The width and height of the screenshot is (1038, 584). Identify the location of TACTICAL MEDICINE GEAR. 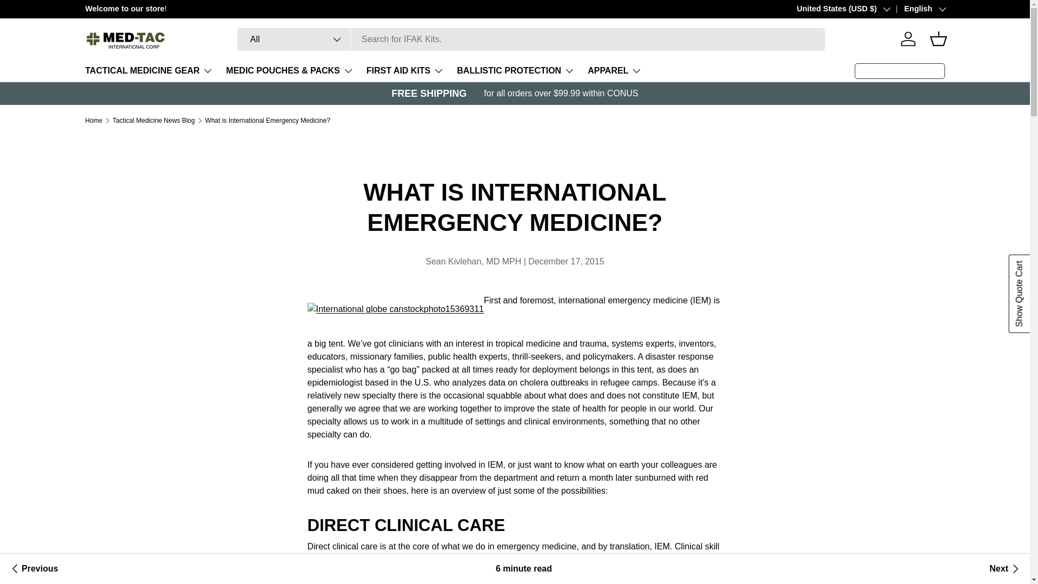
(149, 71).